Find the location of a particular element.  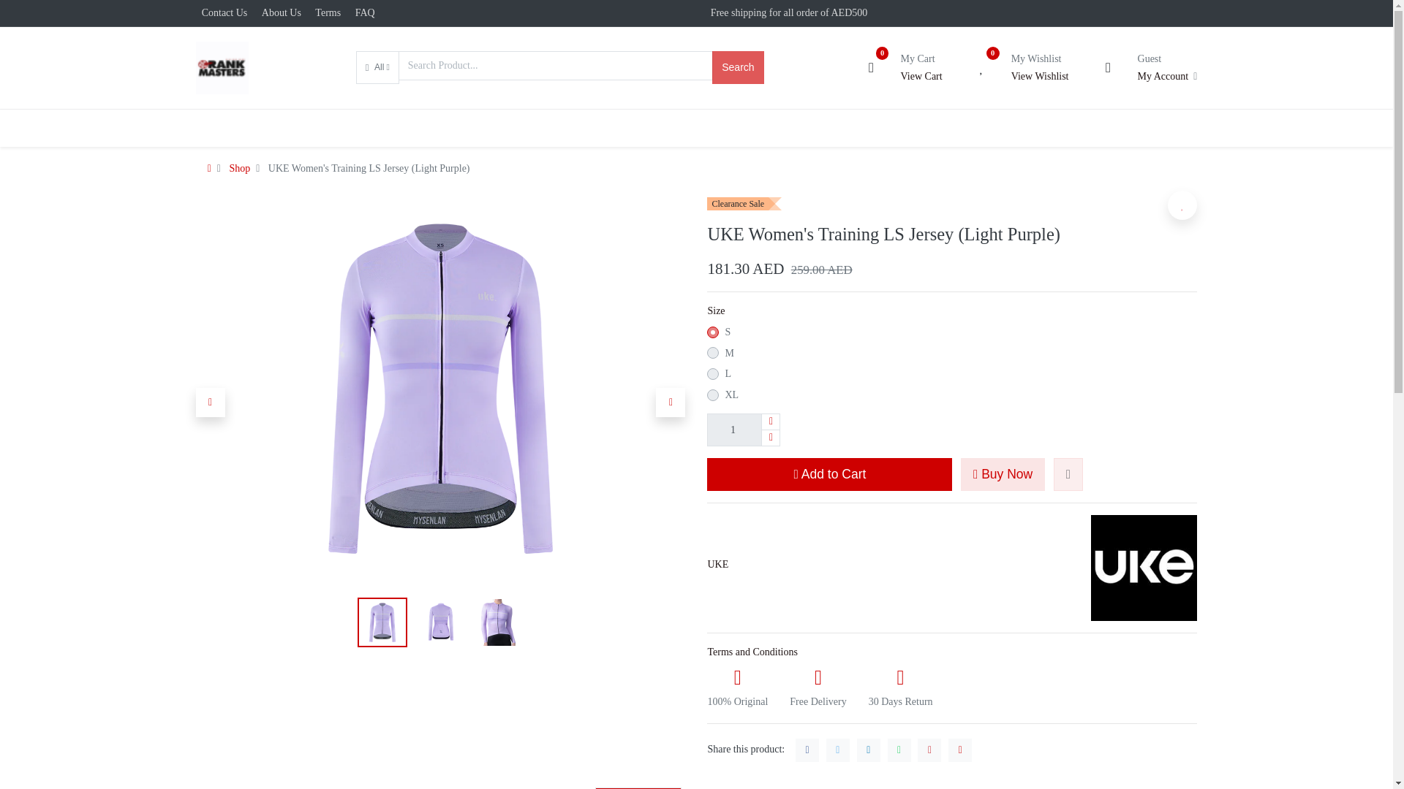

Search is located at coordinates (737, 67).